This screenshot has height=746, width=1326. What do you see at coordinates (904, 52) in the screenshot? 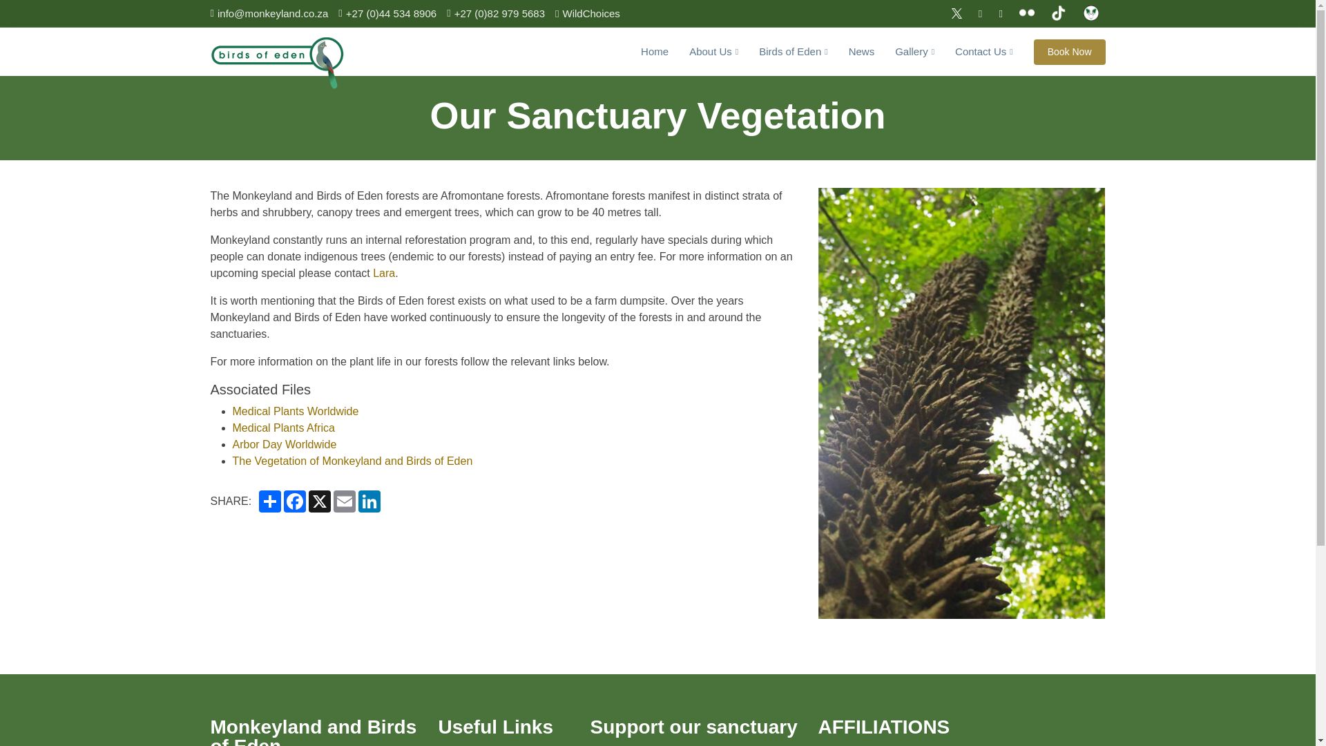
I see `Gallery` at bounding box center [904, 52].